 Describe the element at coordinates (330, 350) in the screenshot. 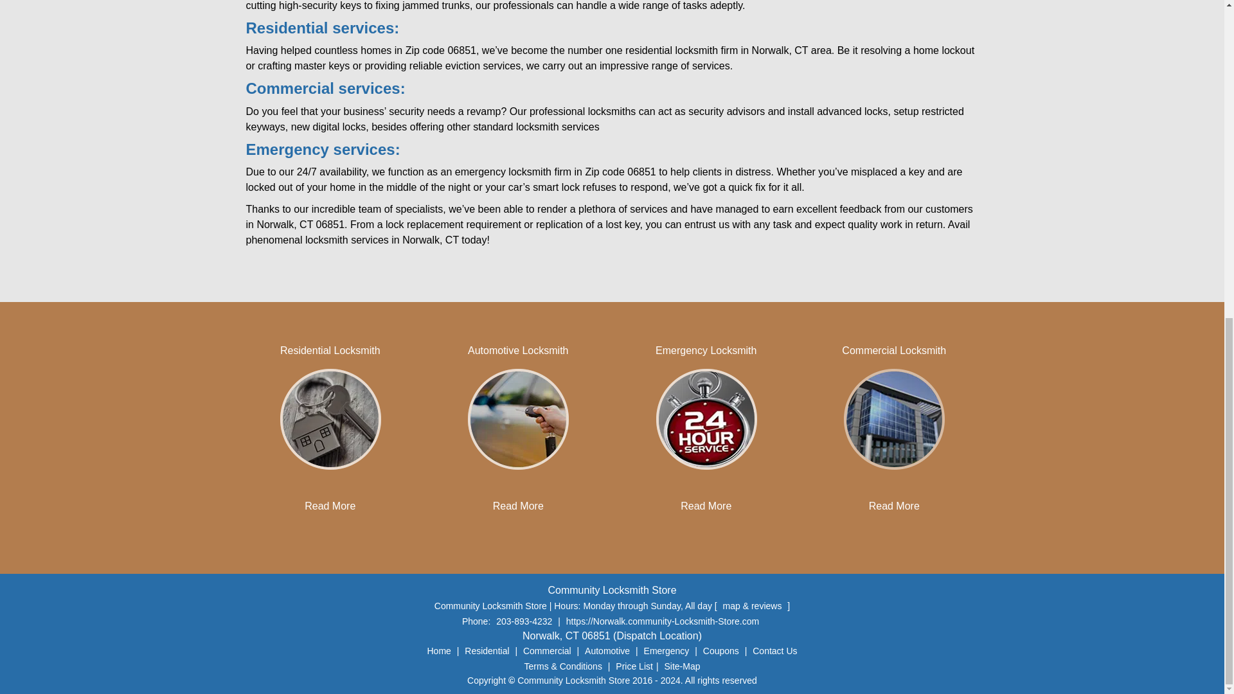

I see `Residential Locksmith` at that location.